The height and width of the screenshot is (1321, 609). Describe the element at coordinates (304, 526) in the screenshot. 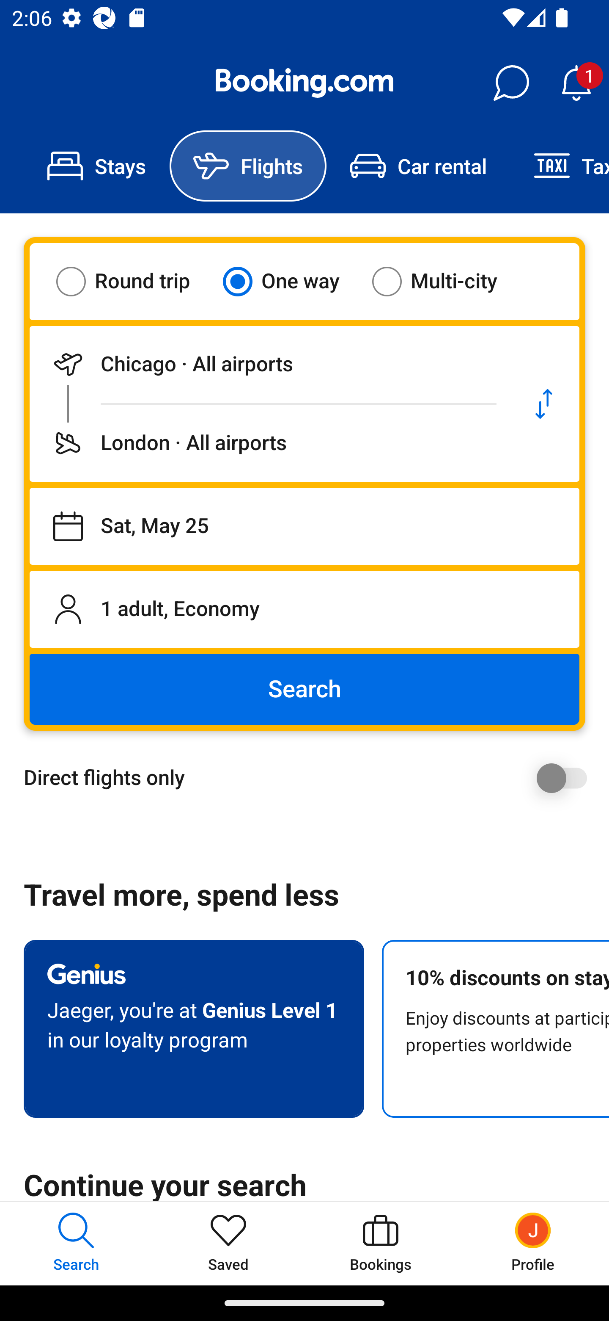

I see `Departing on Sat, May 25` at that location.